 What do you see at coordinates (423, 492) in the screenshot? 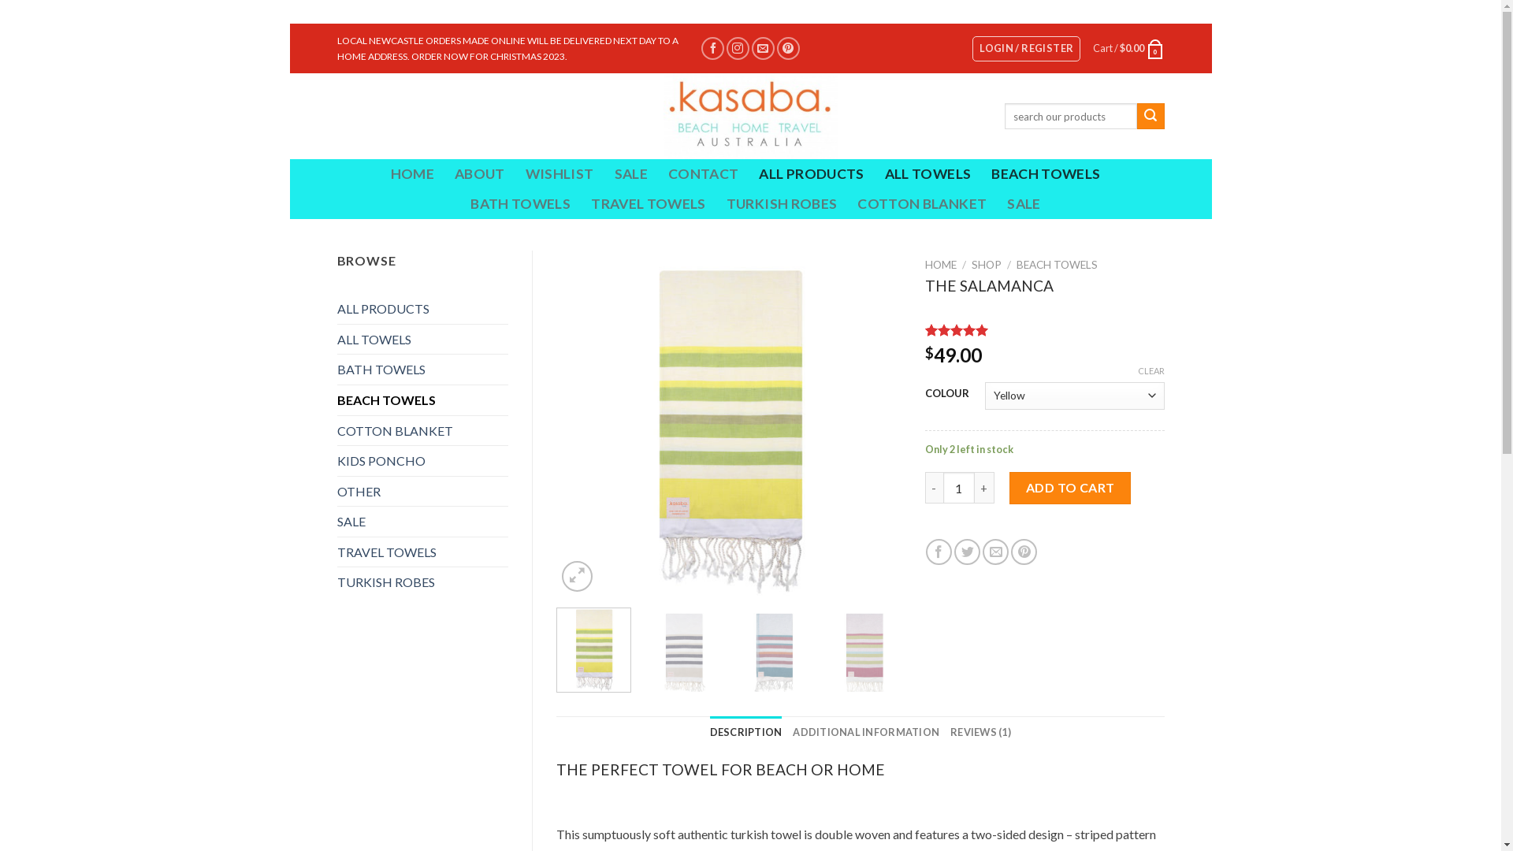
I see `OTHER` at bounding box center [423, 492].